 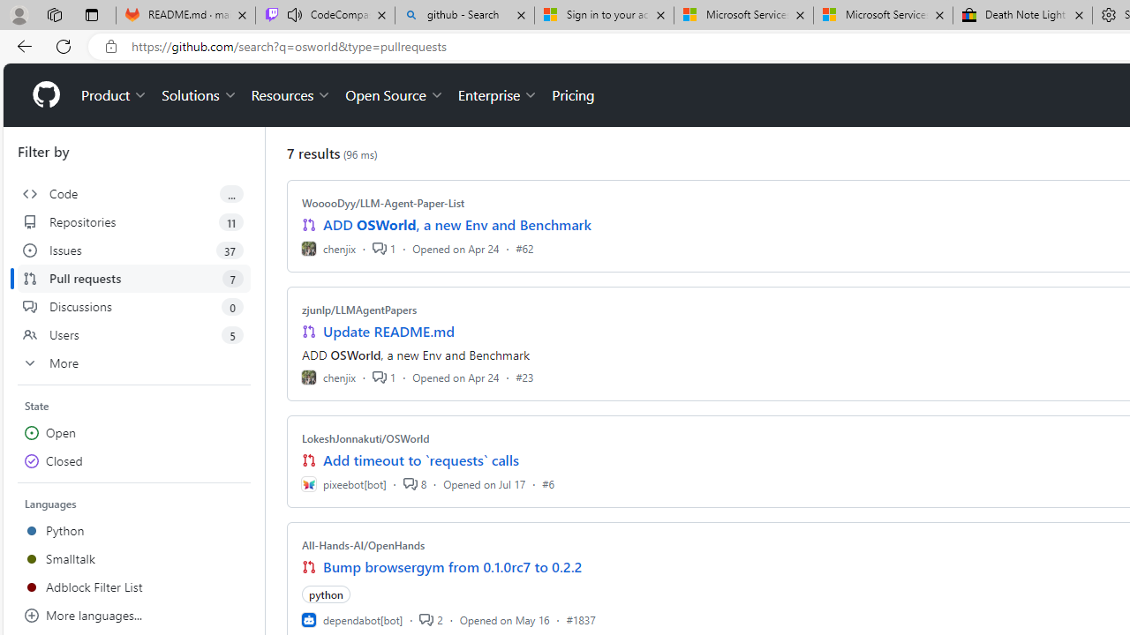 I want to click on Bump browsergym from 0.1.0rc7 to 0.2.2, so click(x=453, y=566).